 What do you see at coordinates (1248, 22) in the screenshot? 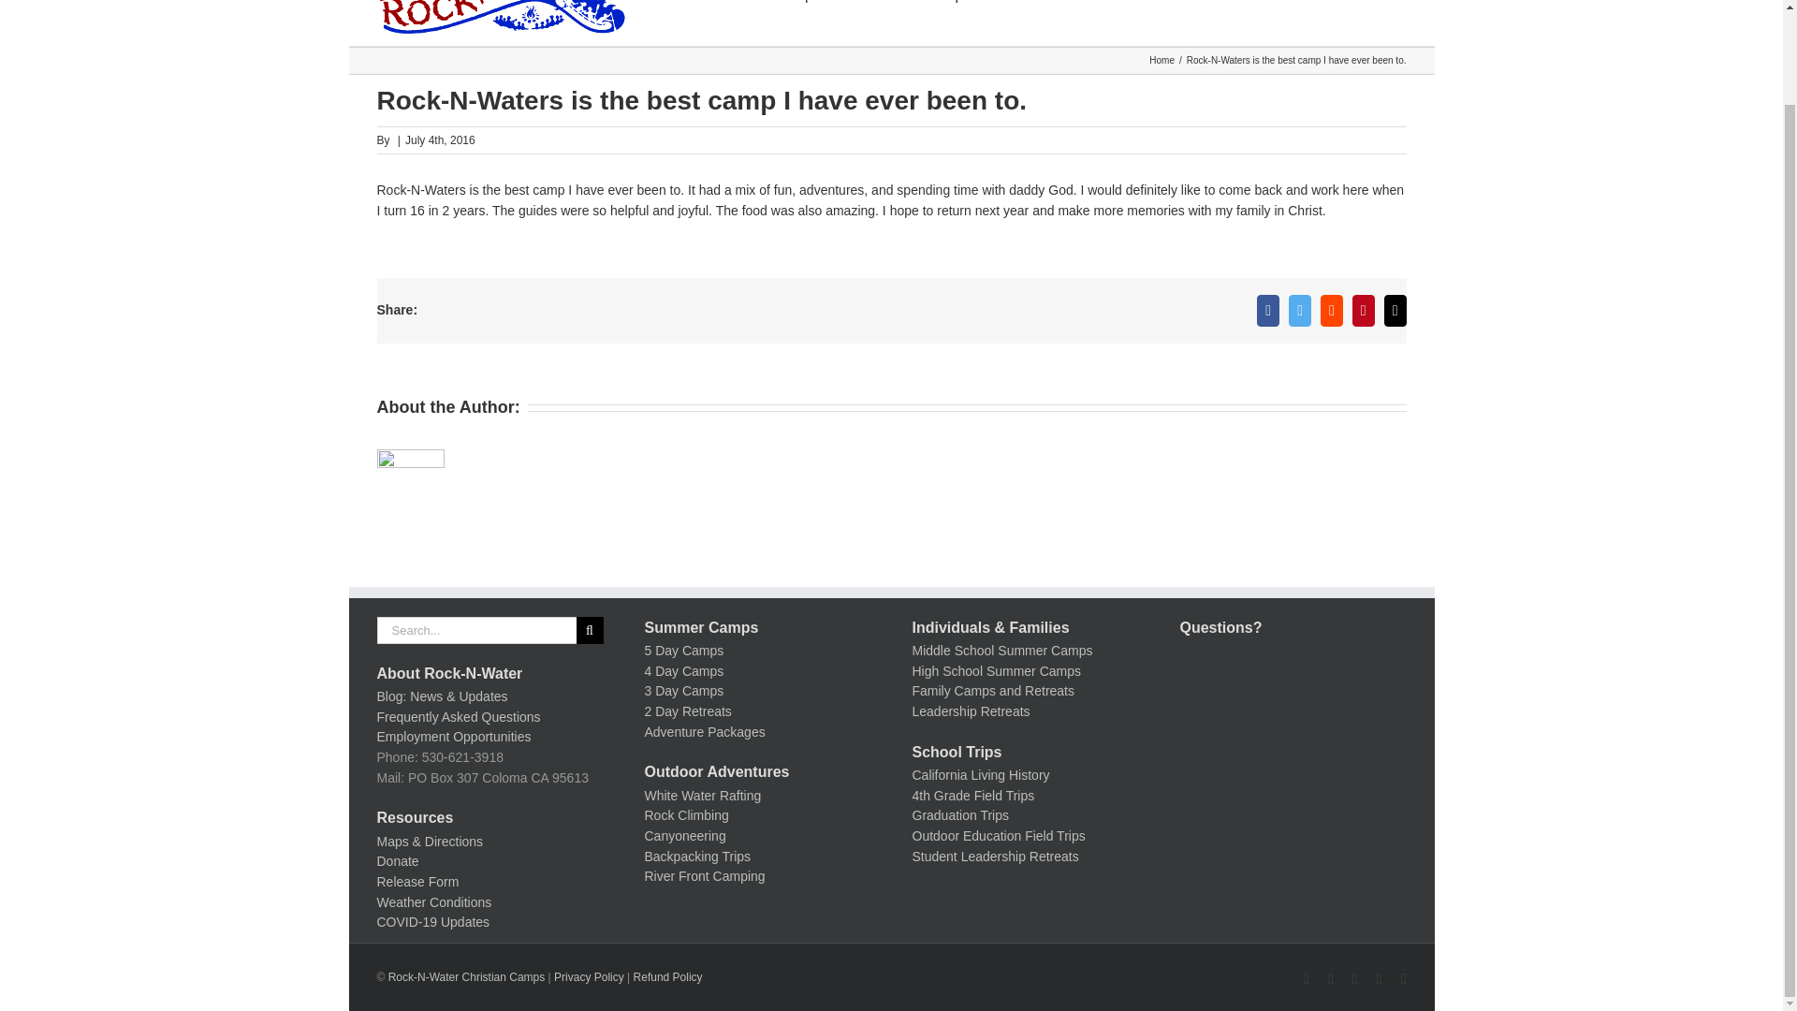
I see `Schools` at bounding box center [1248, 22].